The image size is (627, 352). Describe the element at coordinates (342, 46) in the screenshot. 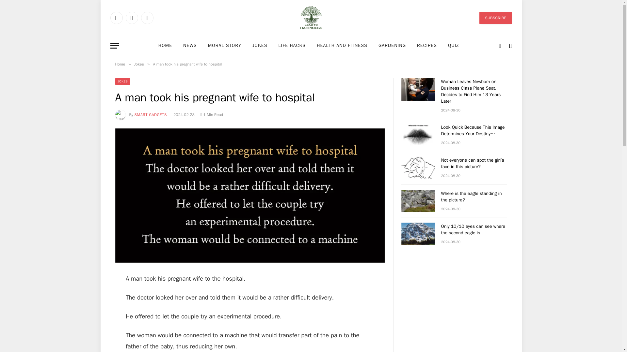

I see `HEALTH AND FITNESS` at that location.